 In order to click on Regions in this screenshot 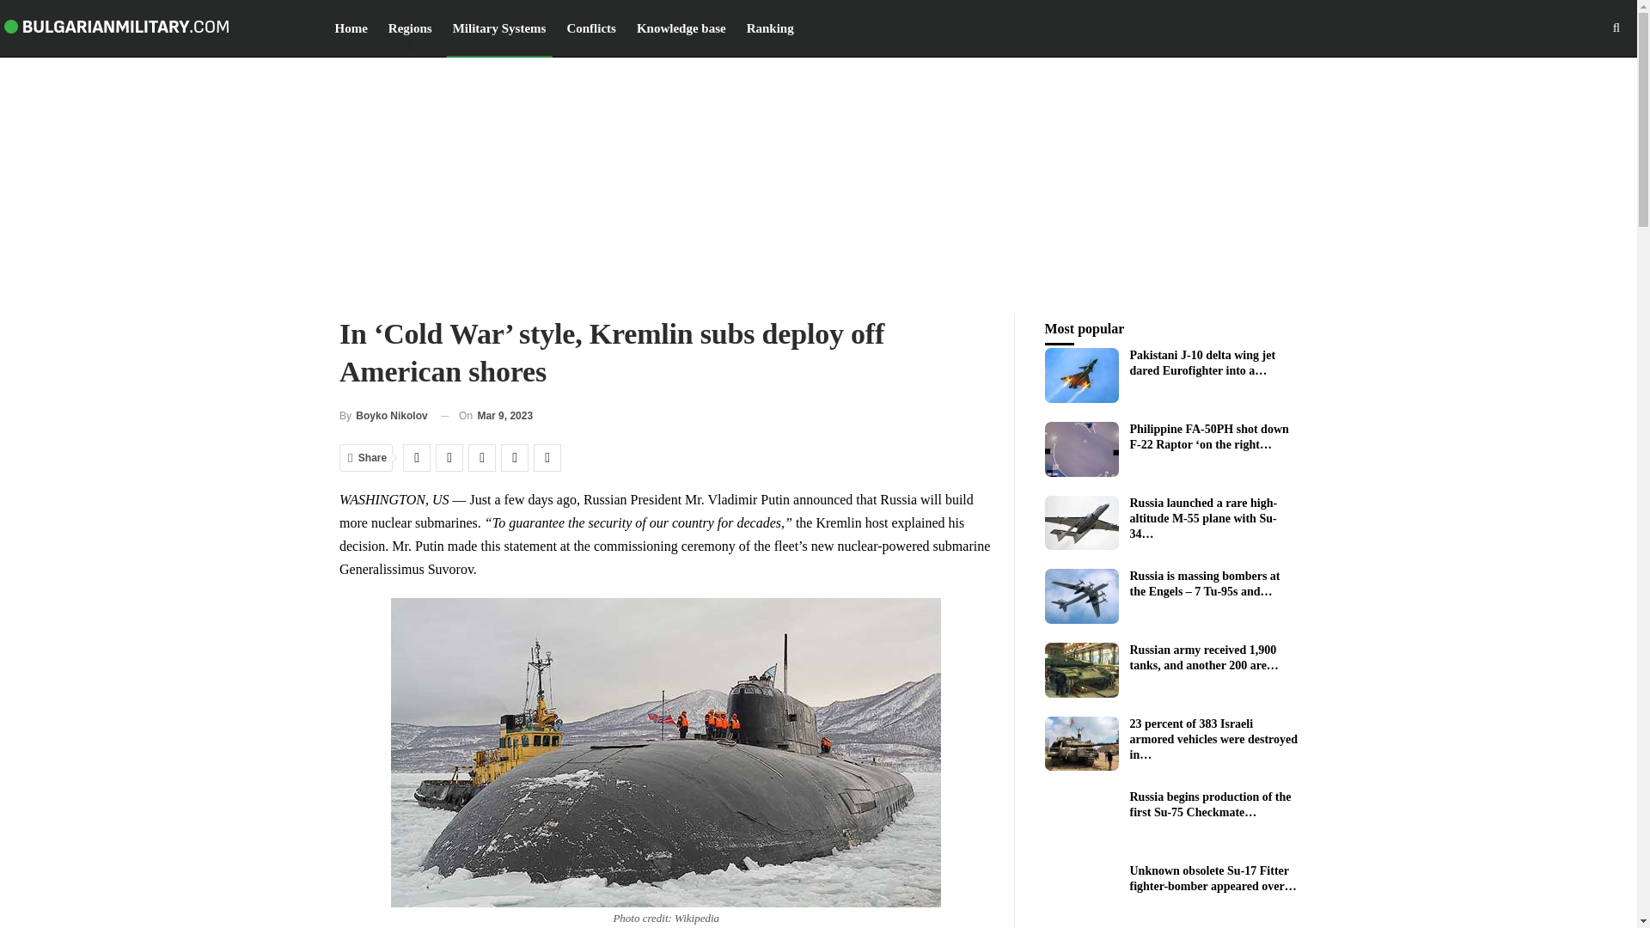, I will do `click(411, 27)`.